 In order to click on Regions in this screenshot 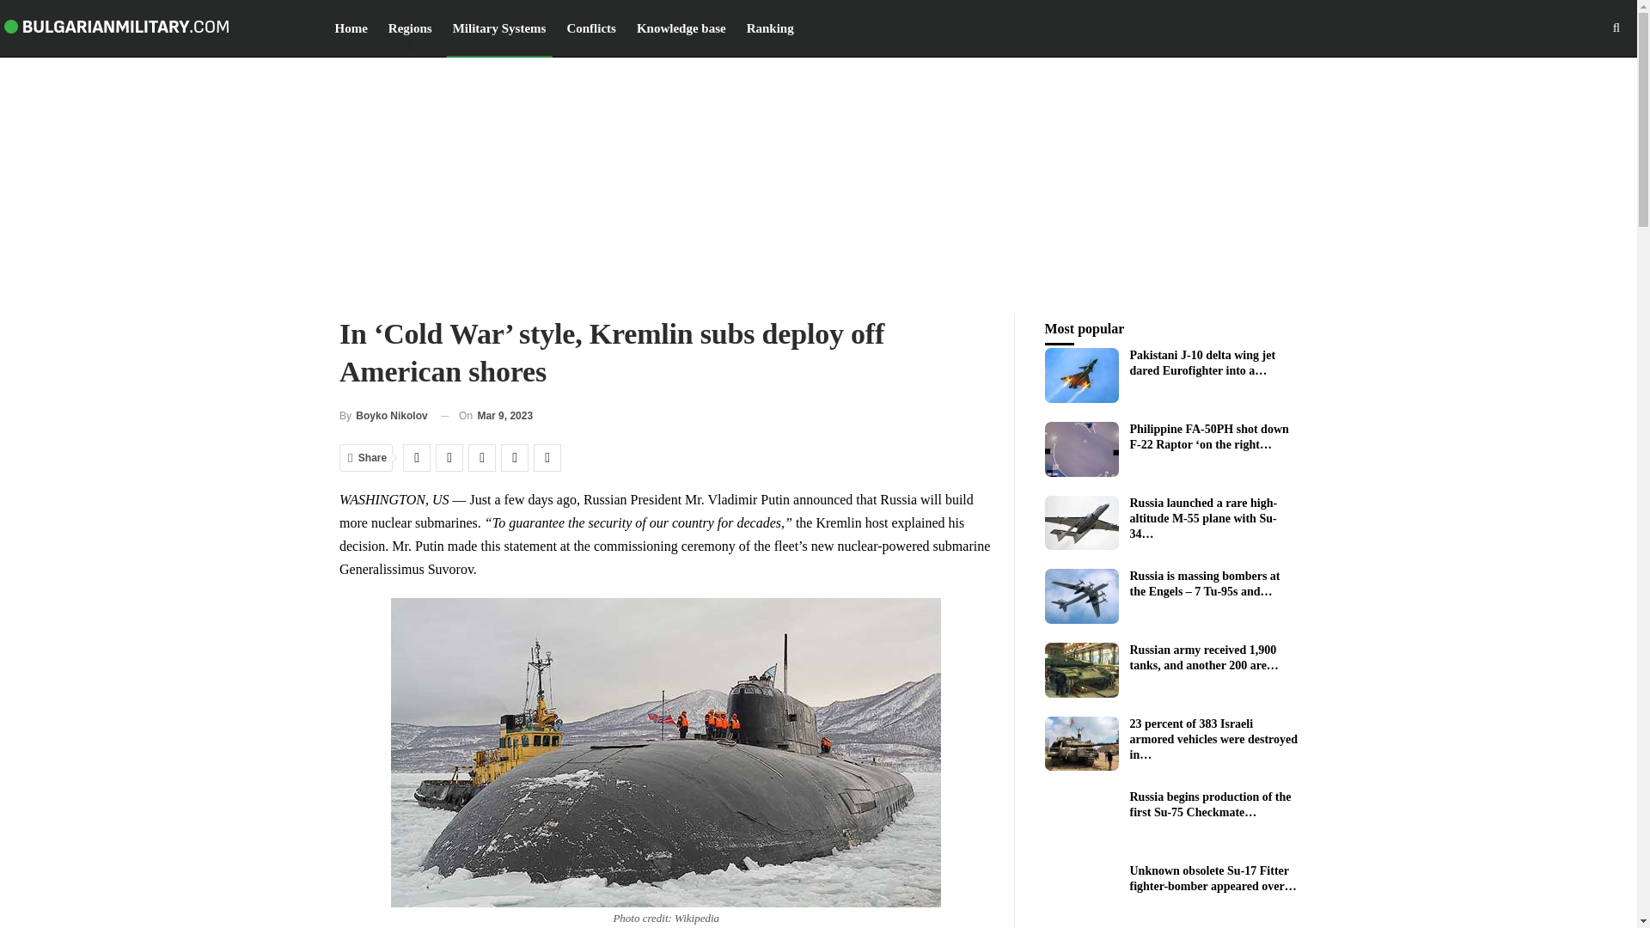, I will do `click(411, 27)`.